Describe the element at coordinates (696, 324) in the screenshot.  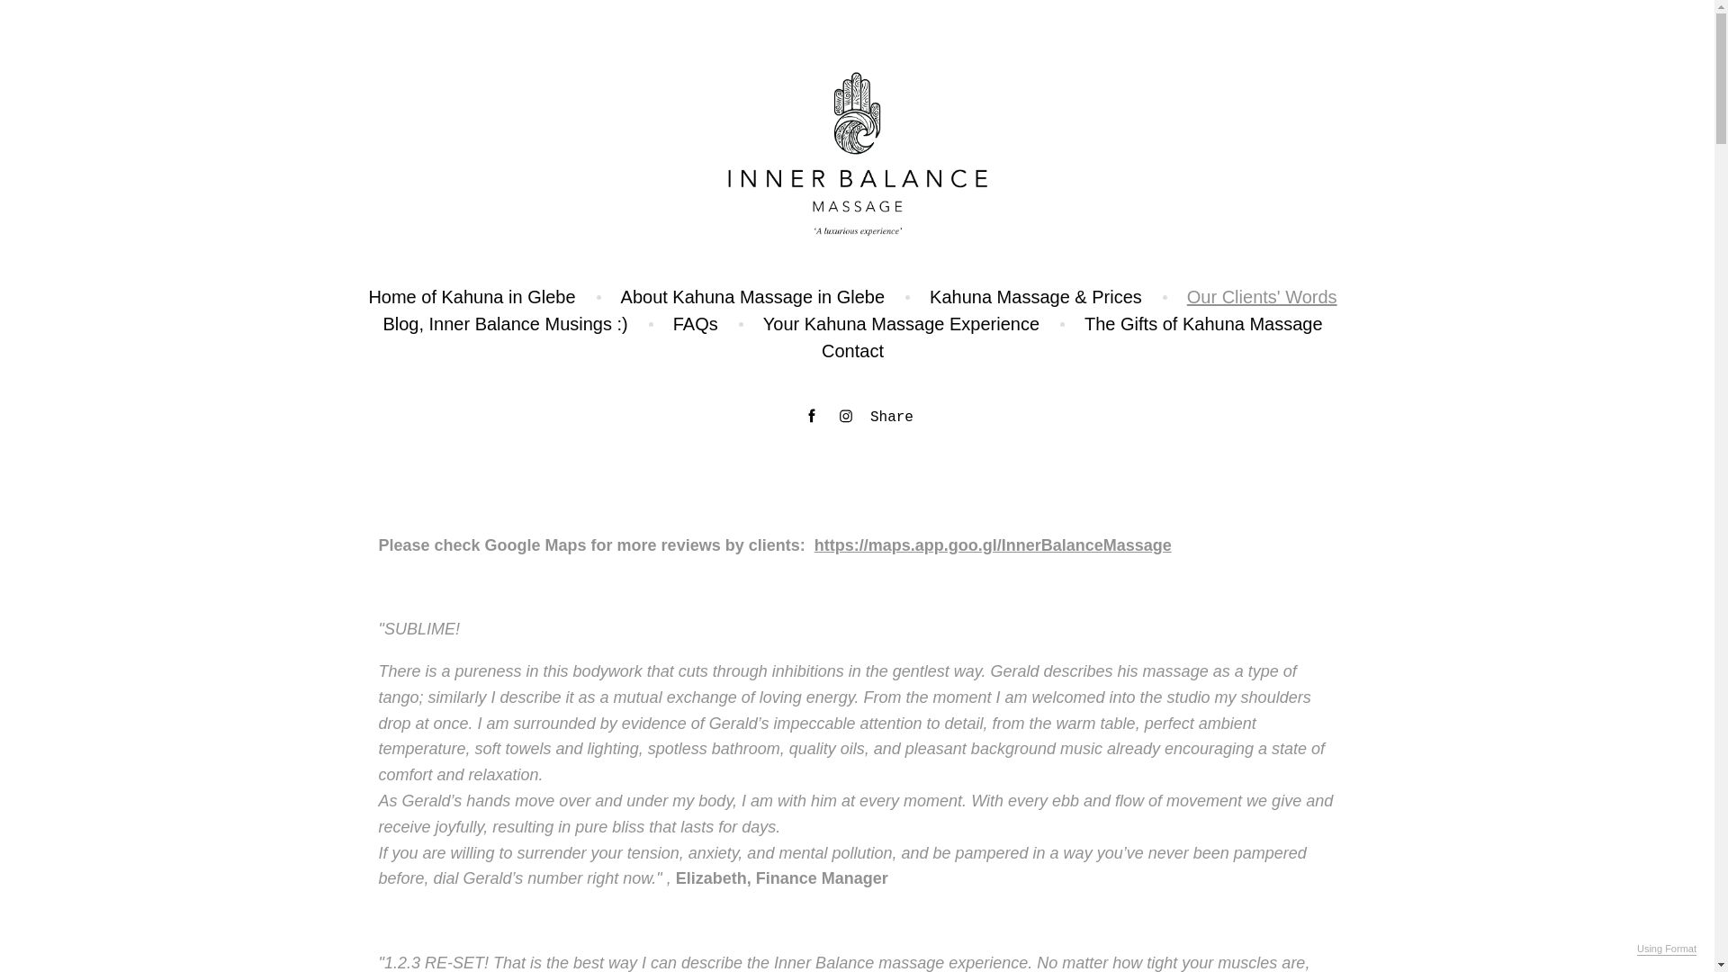
I see `FAQs` at that location.